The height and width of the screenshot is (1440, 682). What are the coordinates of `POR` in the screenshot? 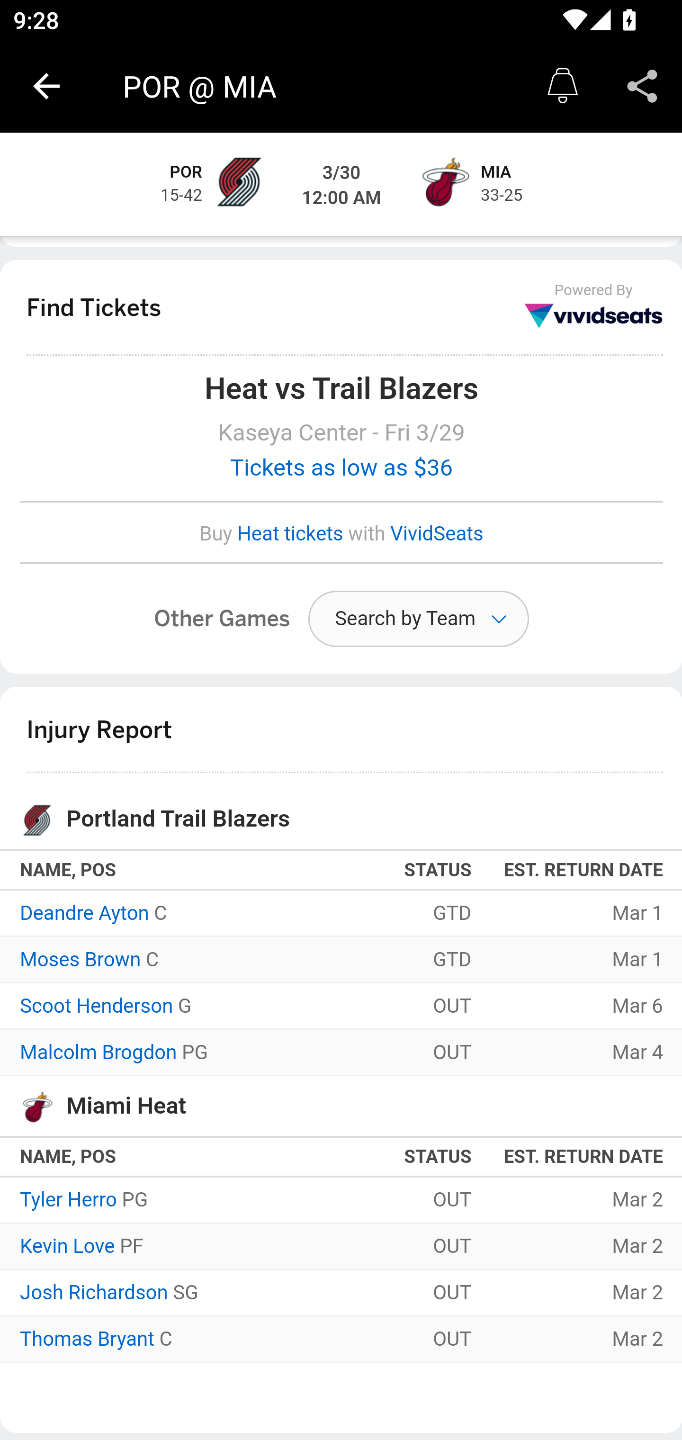 It's located at (187, 173).